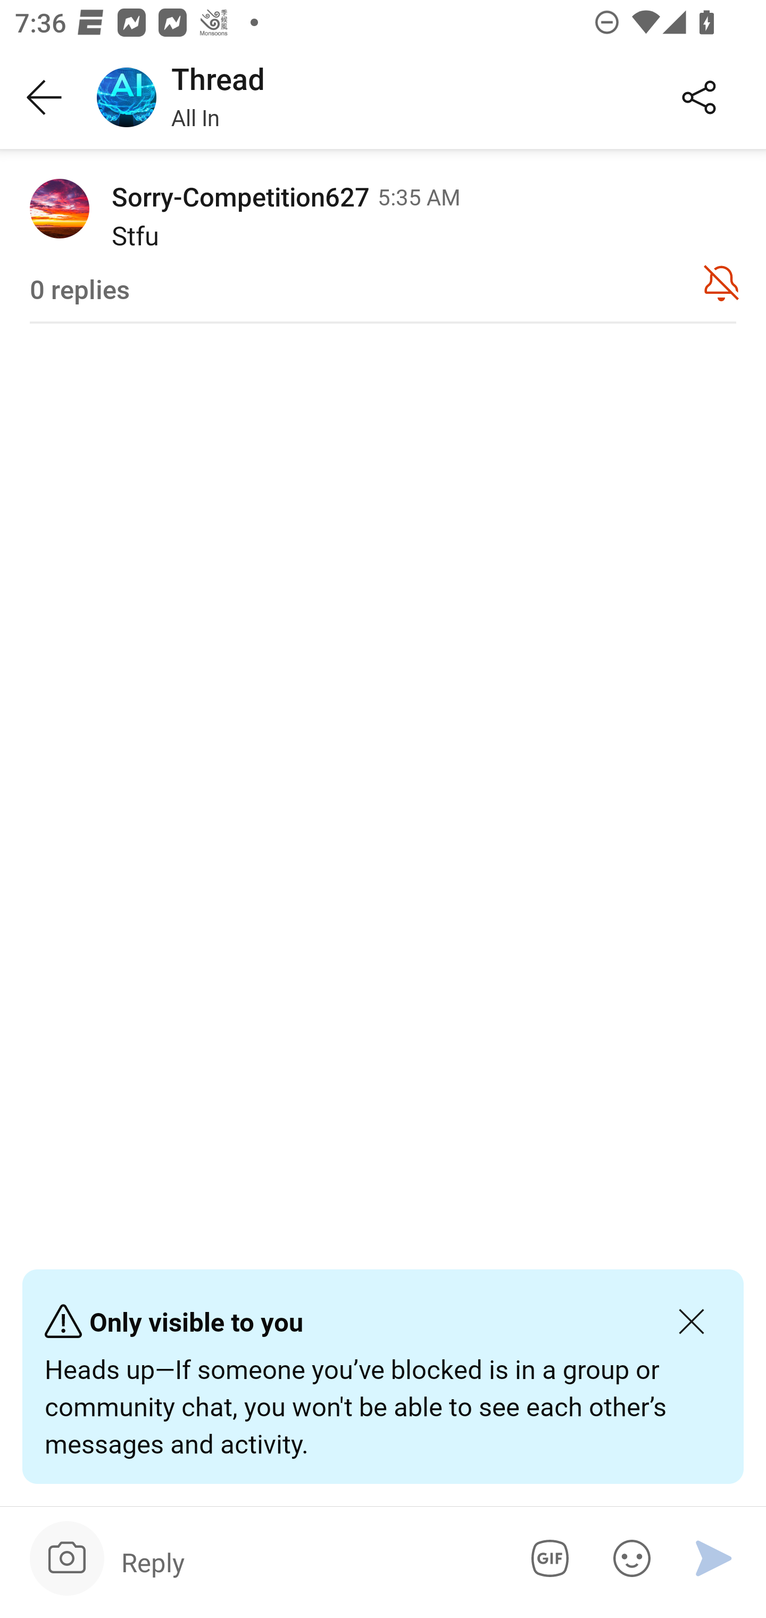 Image resolution: width=766 pixels, height=1618 pixels. I want to click on Upload image, so click(67, 1558).